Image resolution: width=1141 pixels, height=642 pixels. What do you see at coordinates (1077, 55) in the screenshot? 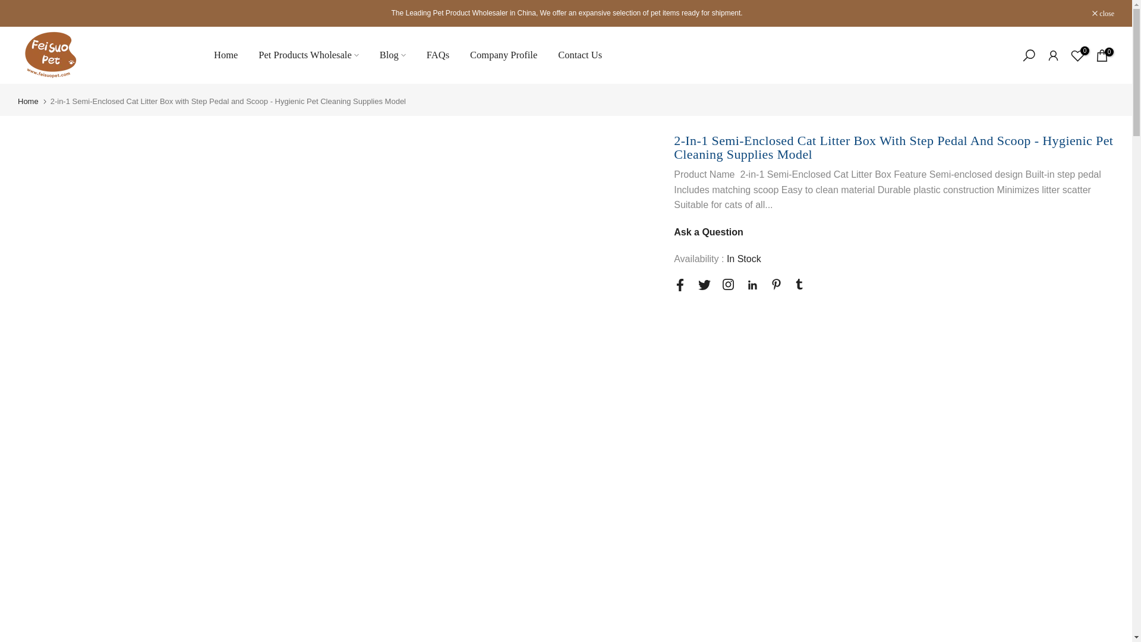
I see `0` at bounding box center [1077, 55].